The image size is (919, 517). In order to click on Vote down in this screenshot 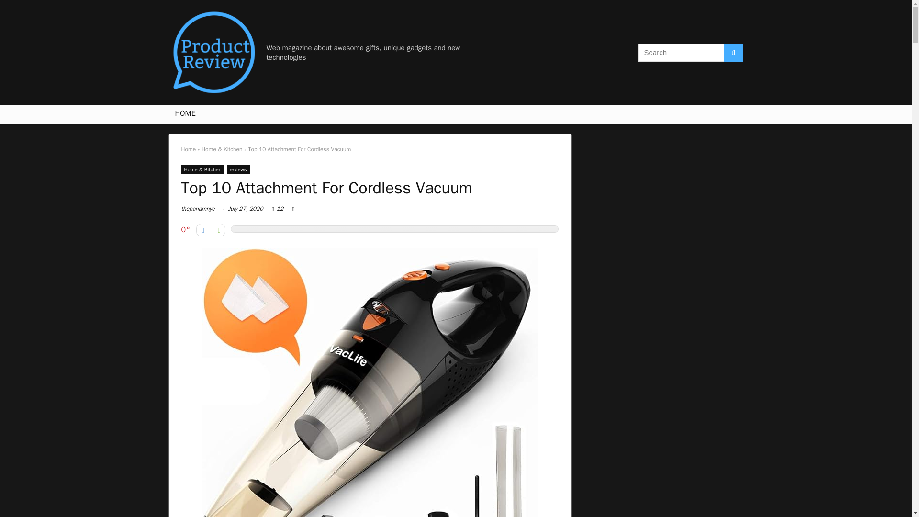, I will do `click(203, 230)`.